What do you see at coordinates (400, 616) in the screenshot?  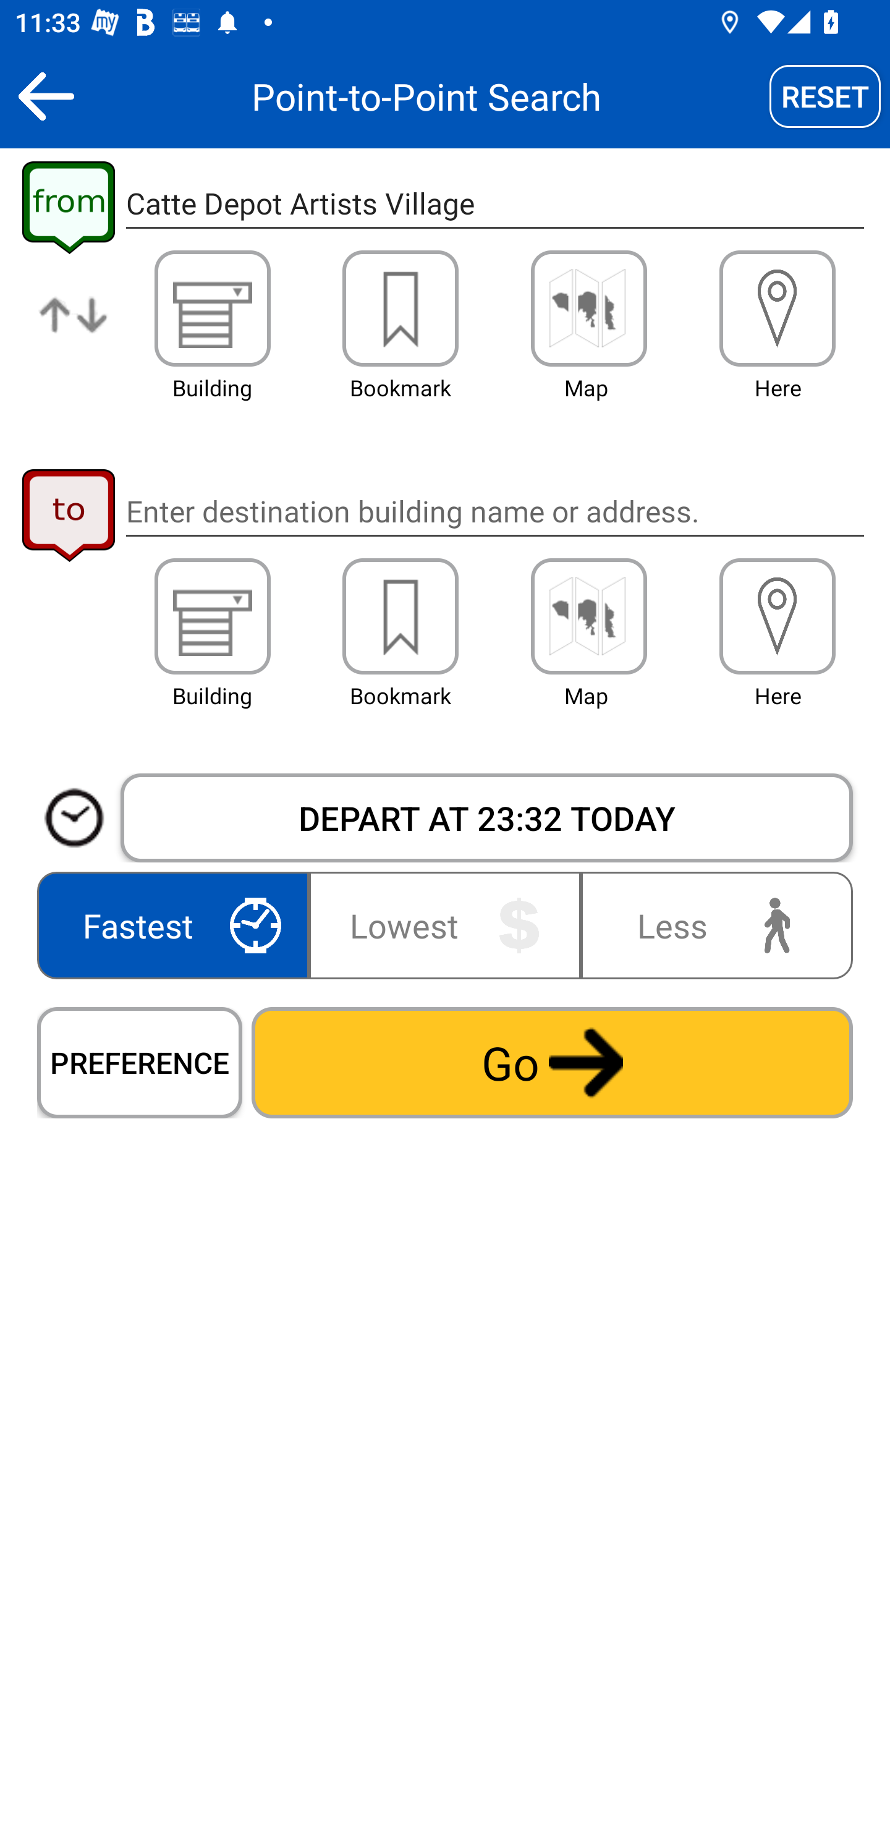 I see `Bookmarks` at bounding box center [400, 616].